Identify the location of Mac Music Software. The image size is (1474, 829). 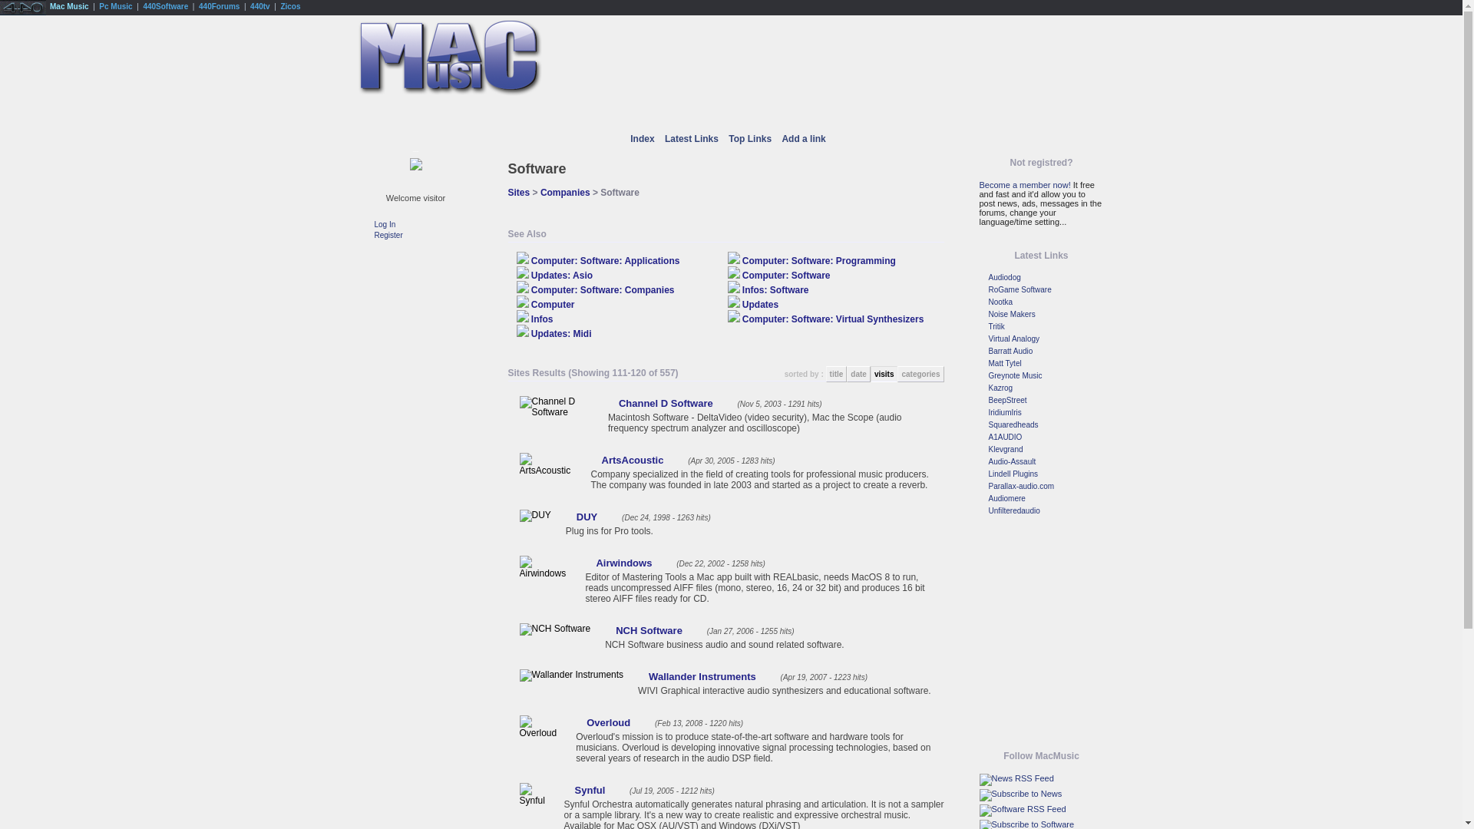
(166, 6).